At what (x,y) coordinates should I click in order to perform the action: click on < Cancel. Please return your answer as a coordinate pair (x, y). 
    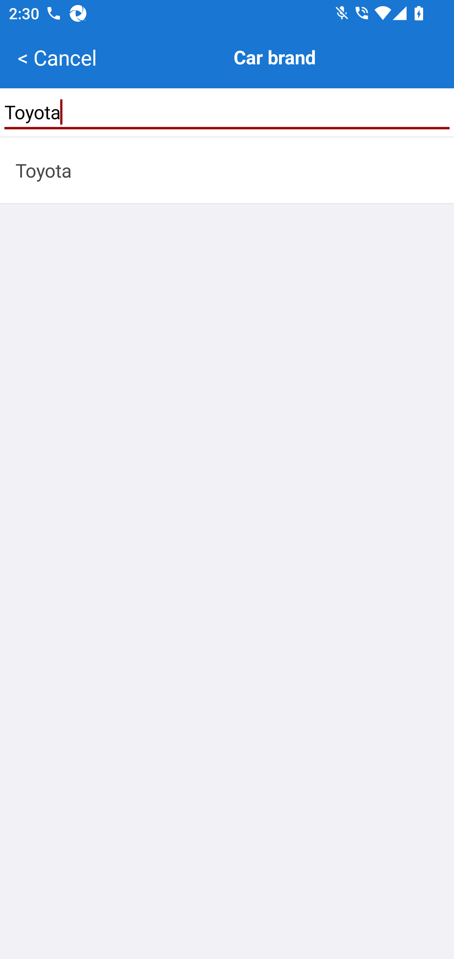
    Looking at the image, I should click on (57, 57).